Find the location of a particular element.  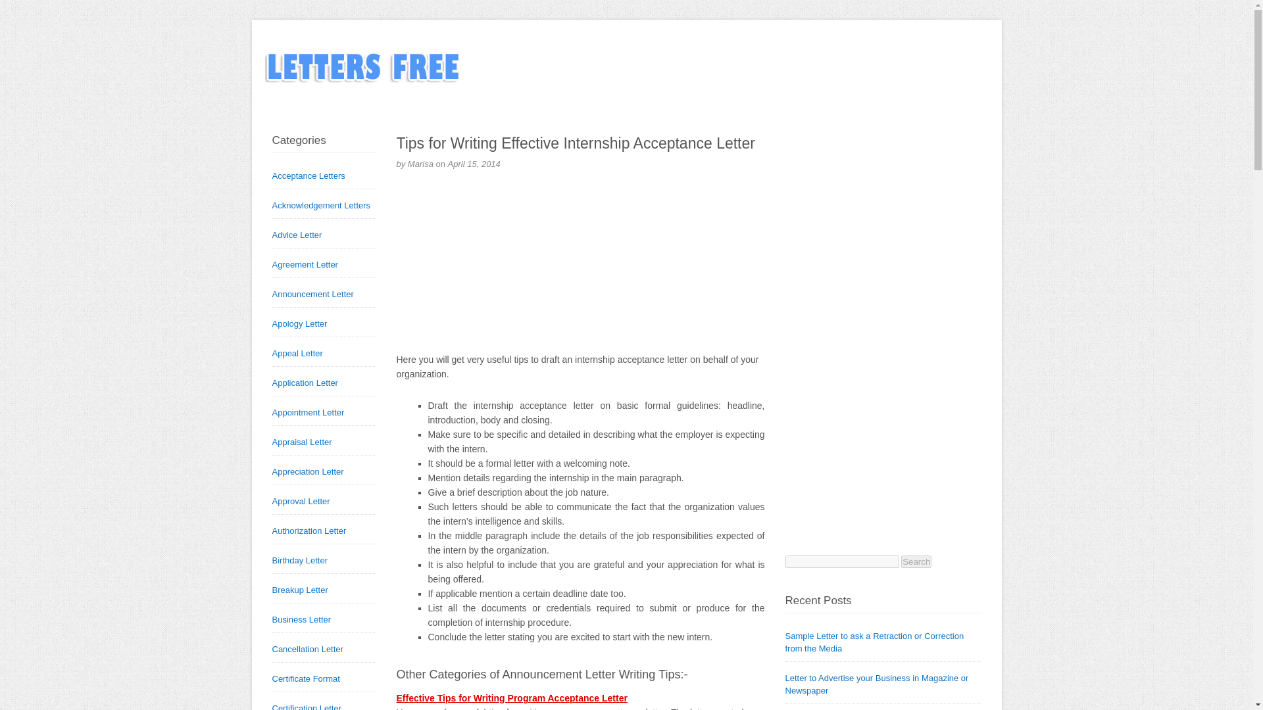

Cancellation Letter is located at coordinates (308, 648).